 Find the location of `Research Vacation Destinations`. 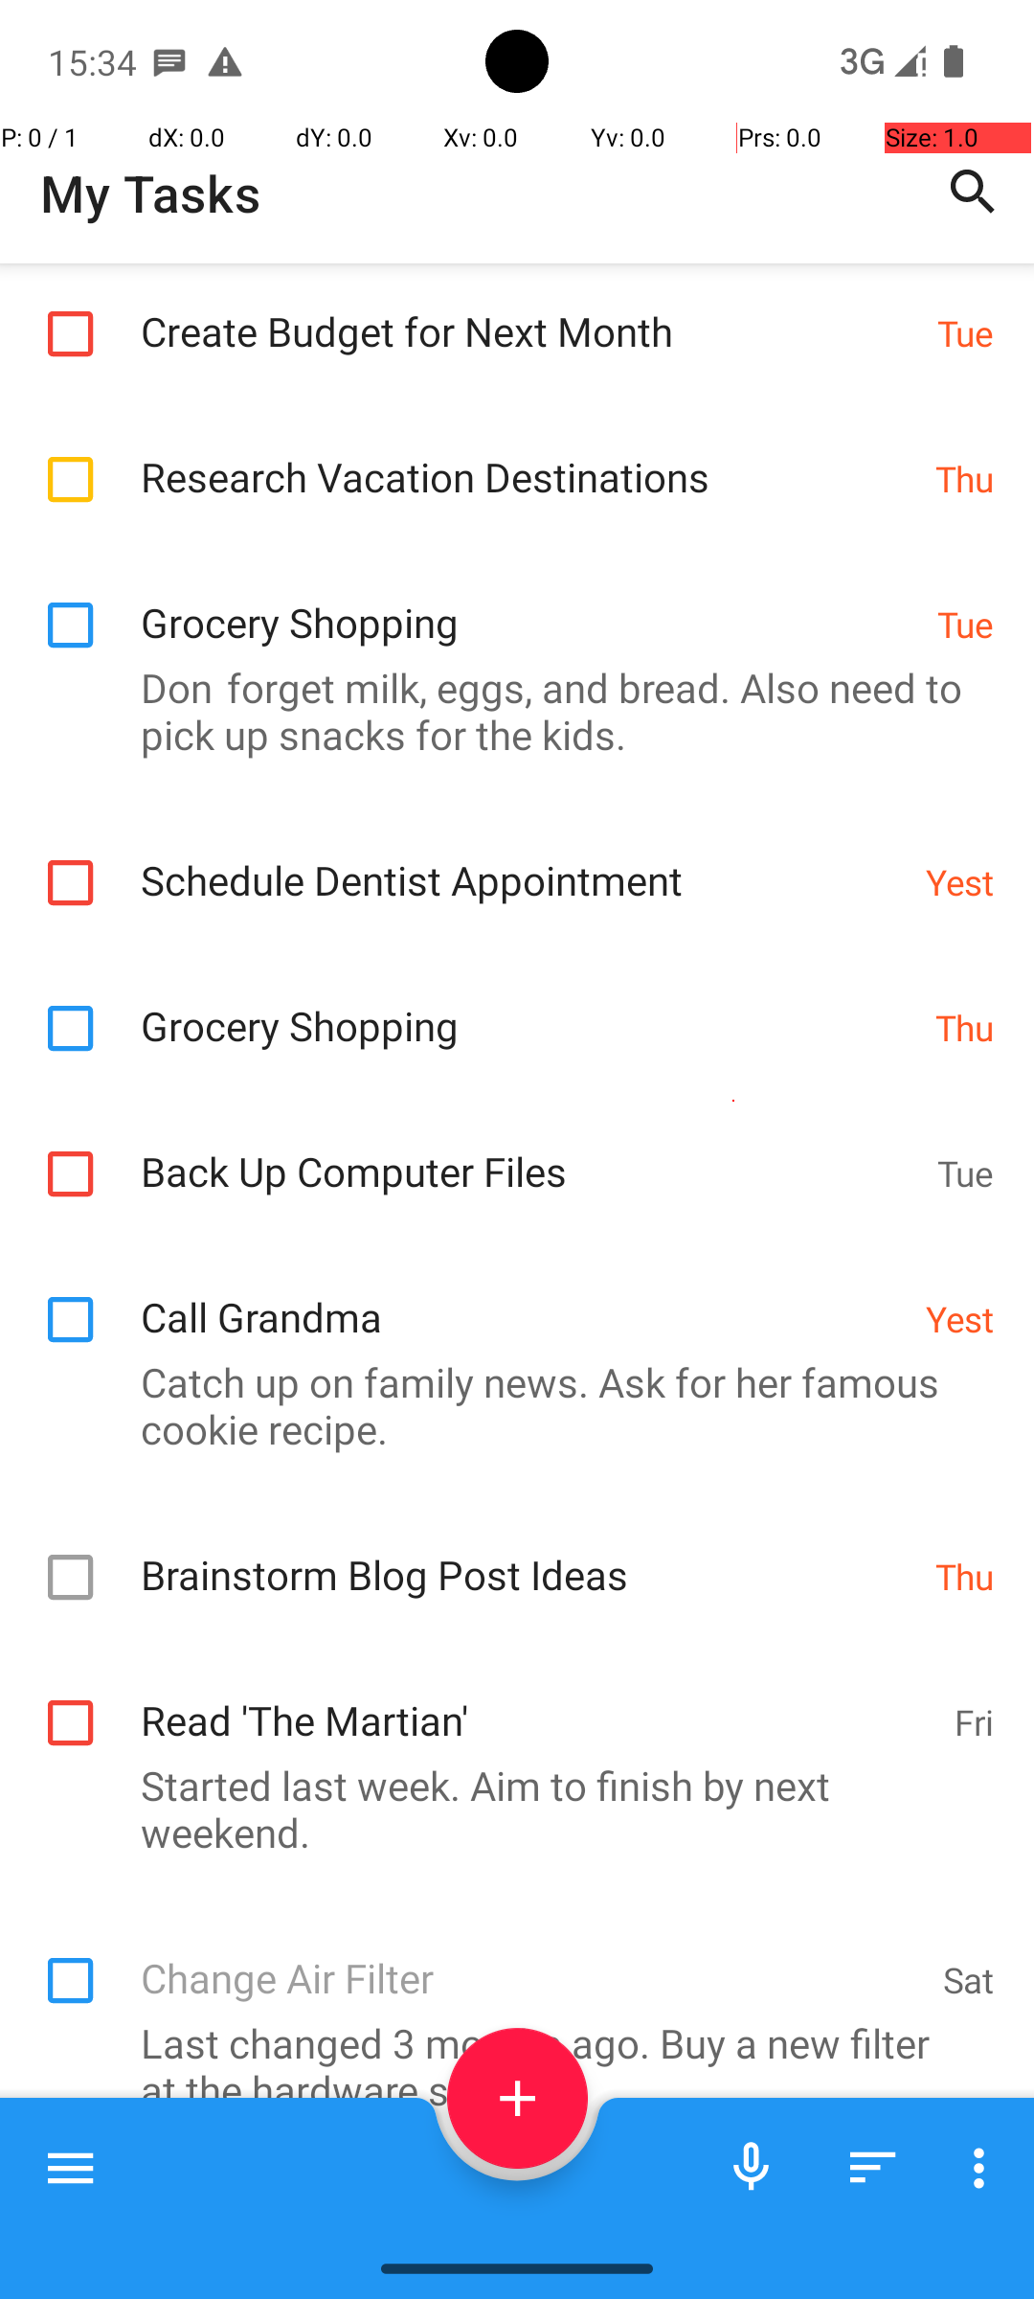

Research Vacation Destinations is located at coordinates (528, 456).